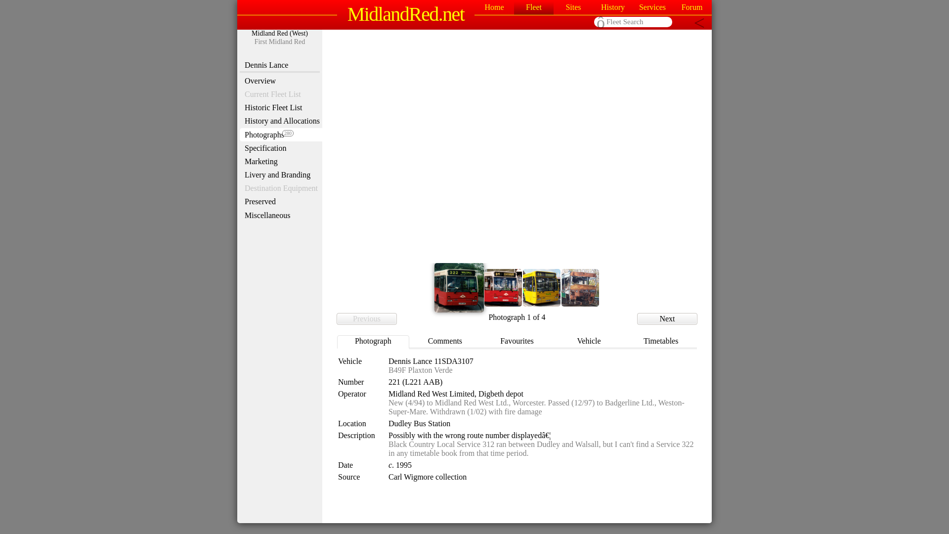 This screenshot has width=949, height=534. What do you see at coordinates (613, 7) in the screenshot?
I see `History` at bounding box center [613, 7].